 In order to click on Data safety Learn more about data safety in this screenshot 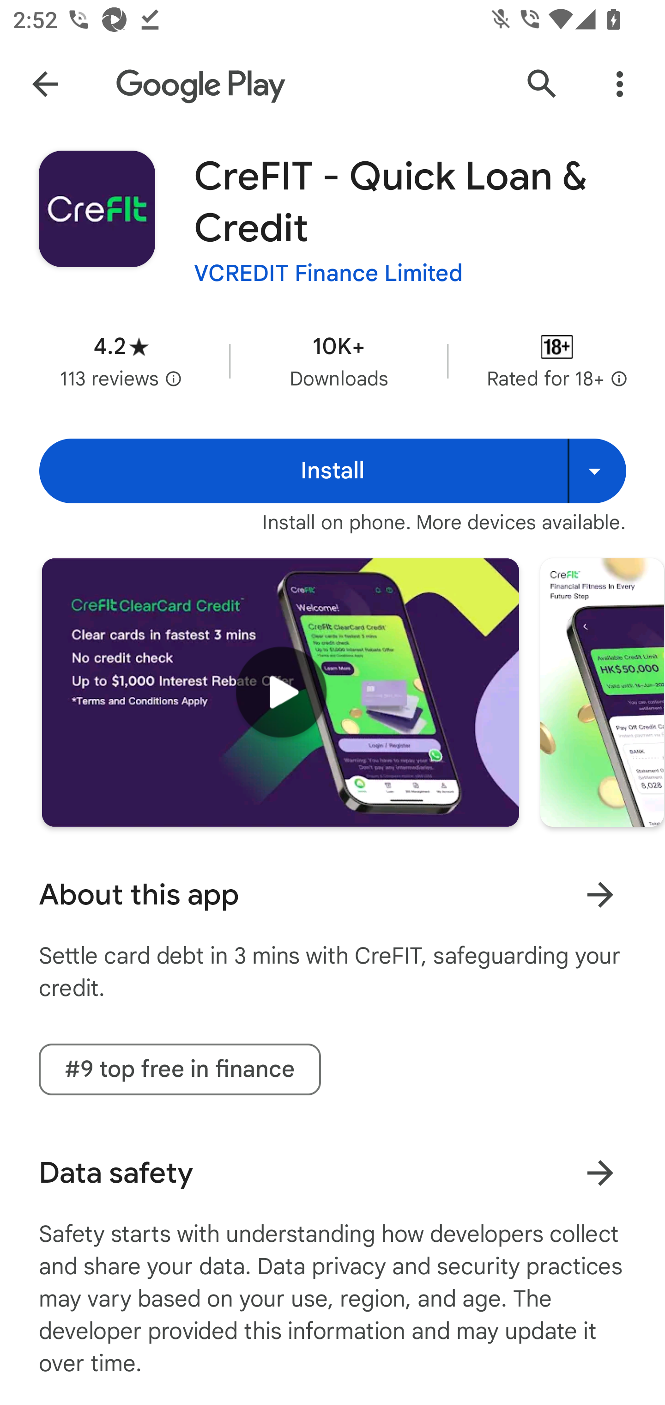, I will do `click(332, 1173)`.